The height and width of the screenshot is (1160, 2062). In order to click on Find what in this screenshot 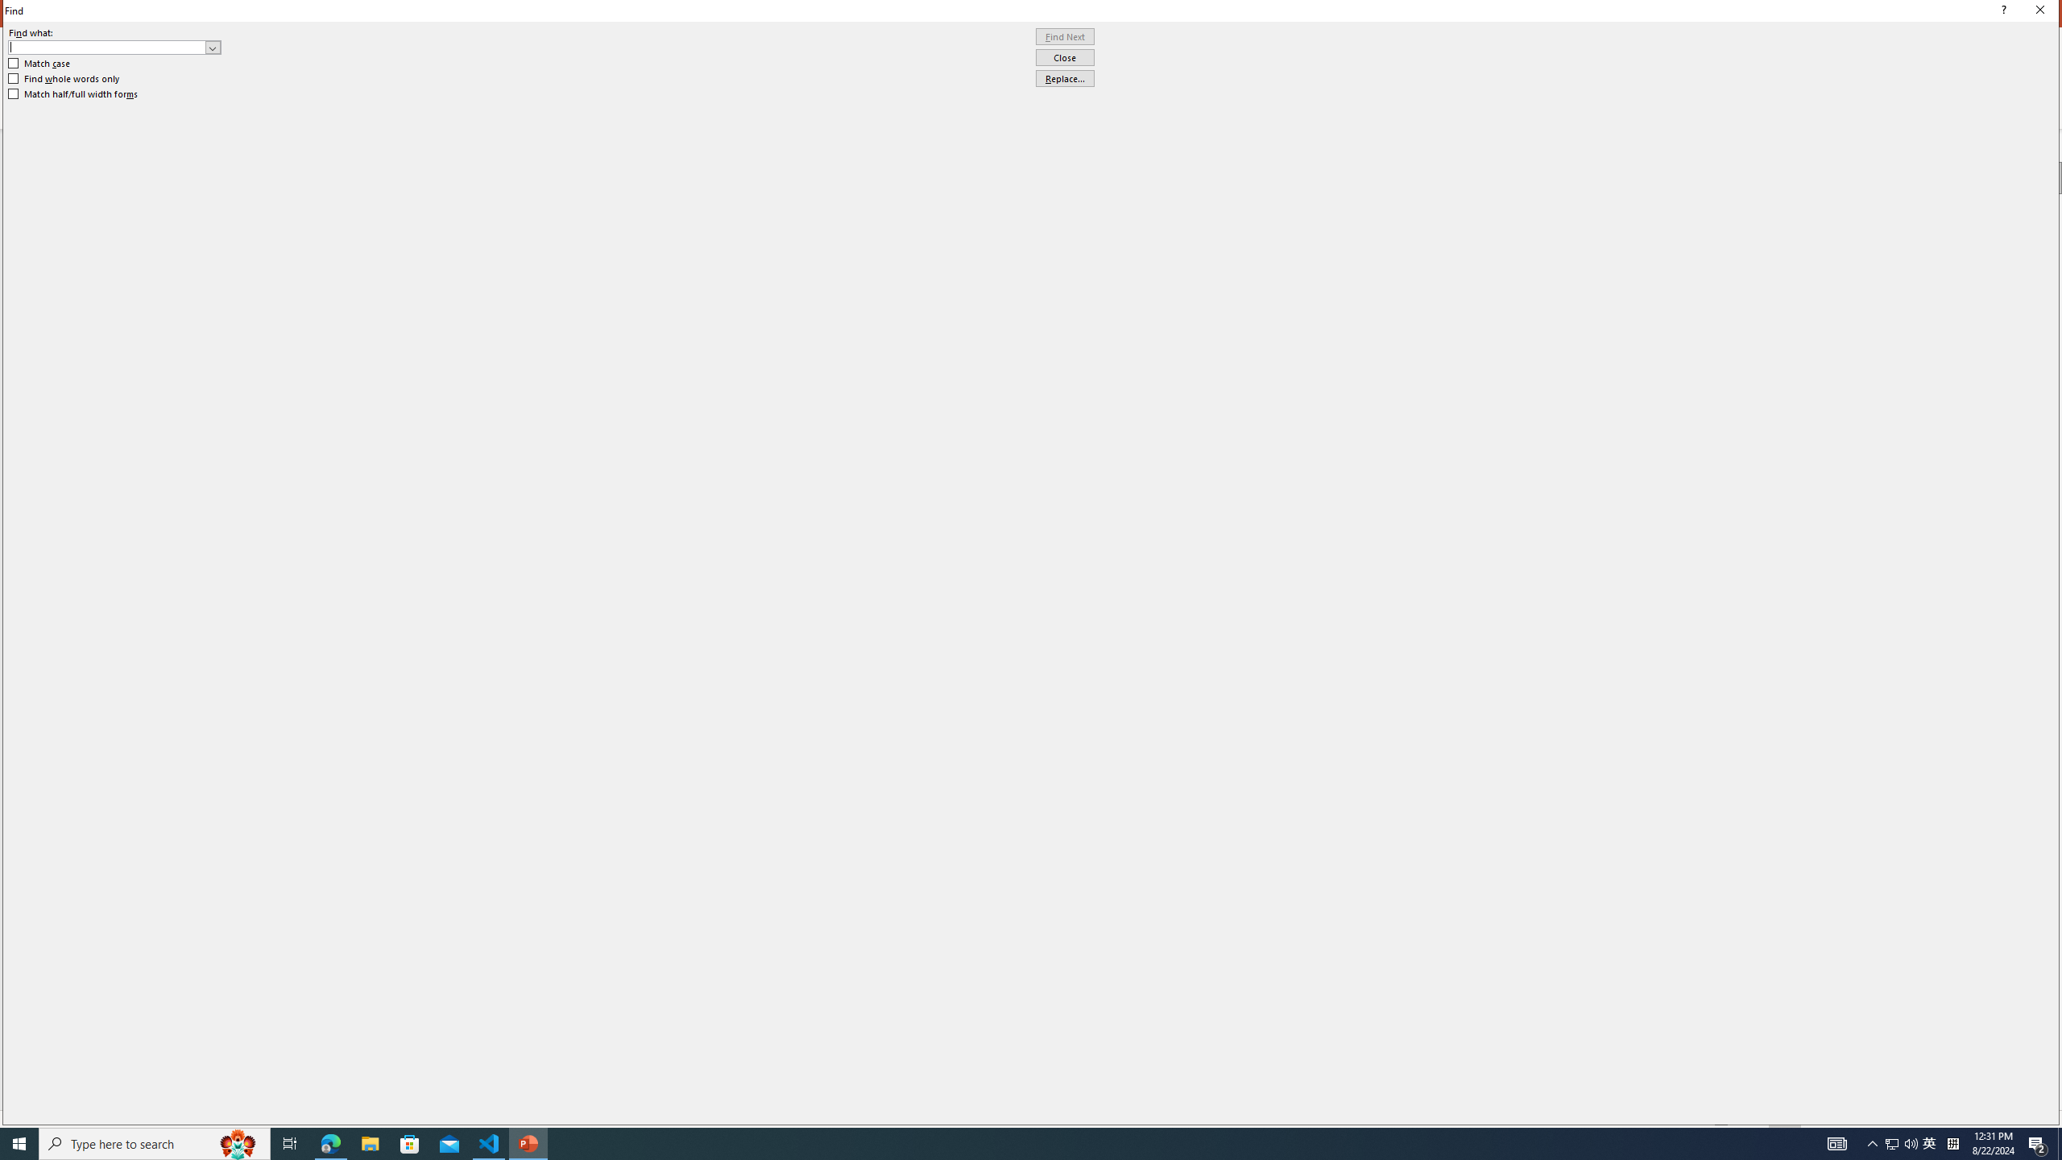, I will do `click(107, 47)`.